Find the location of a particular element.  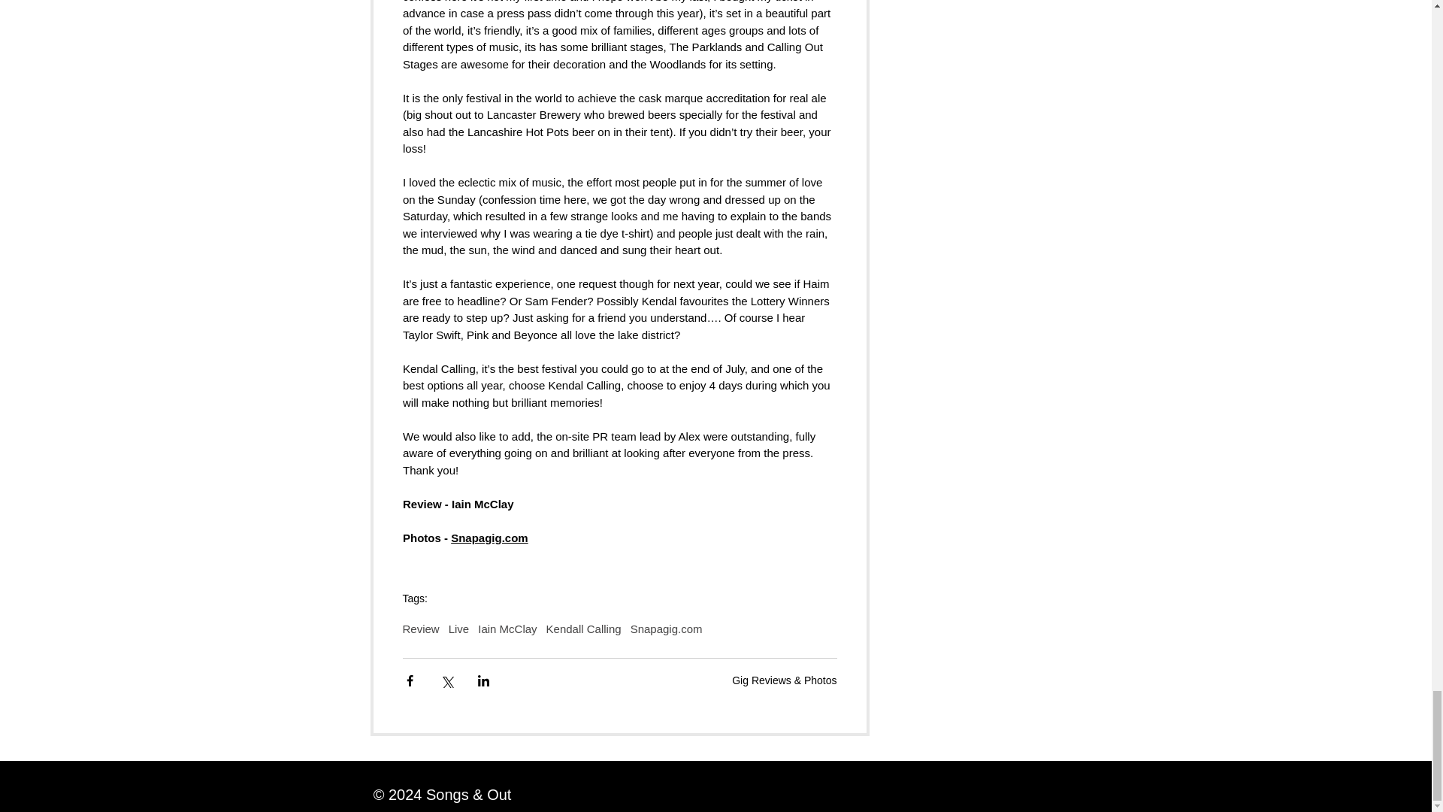

Review is located at coordinates (421, 629).